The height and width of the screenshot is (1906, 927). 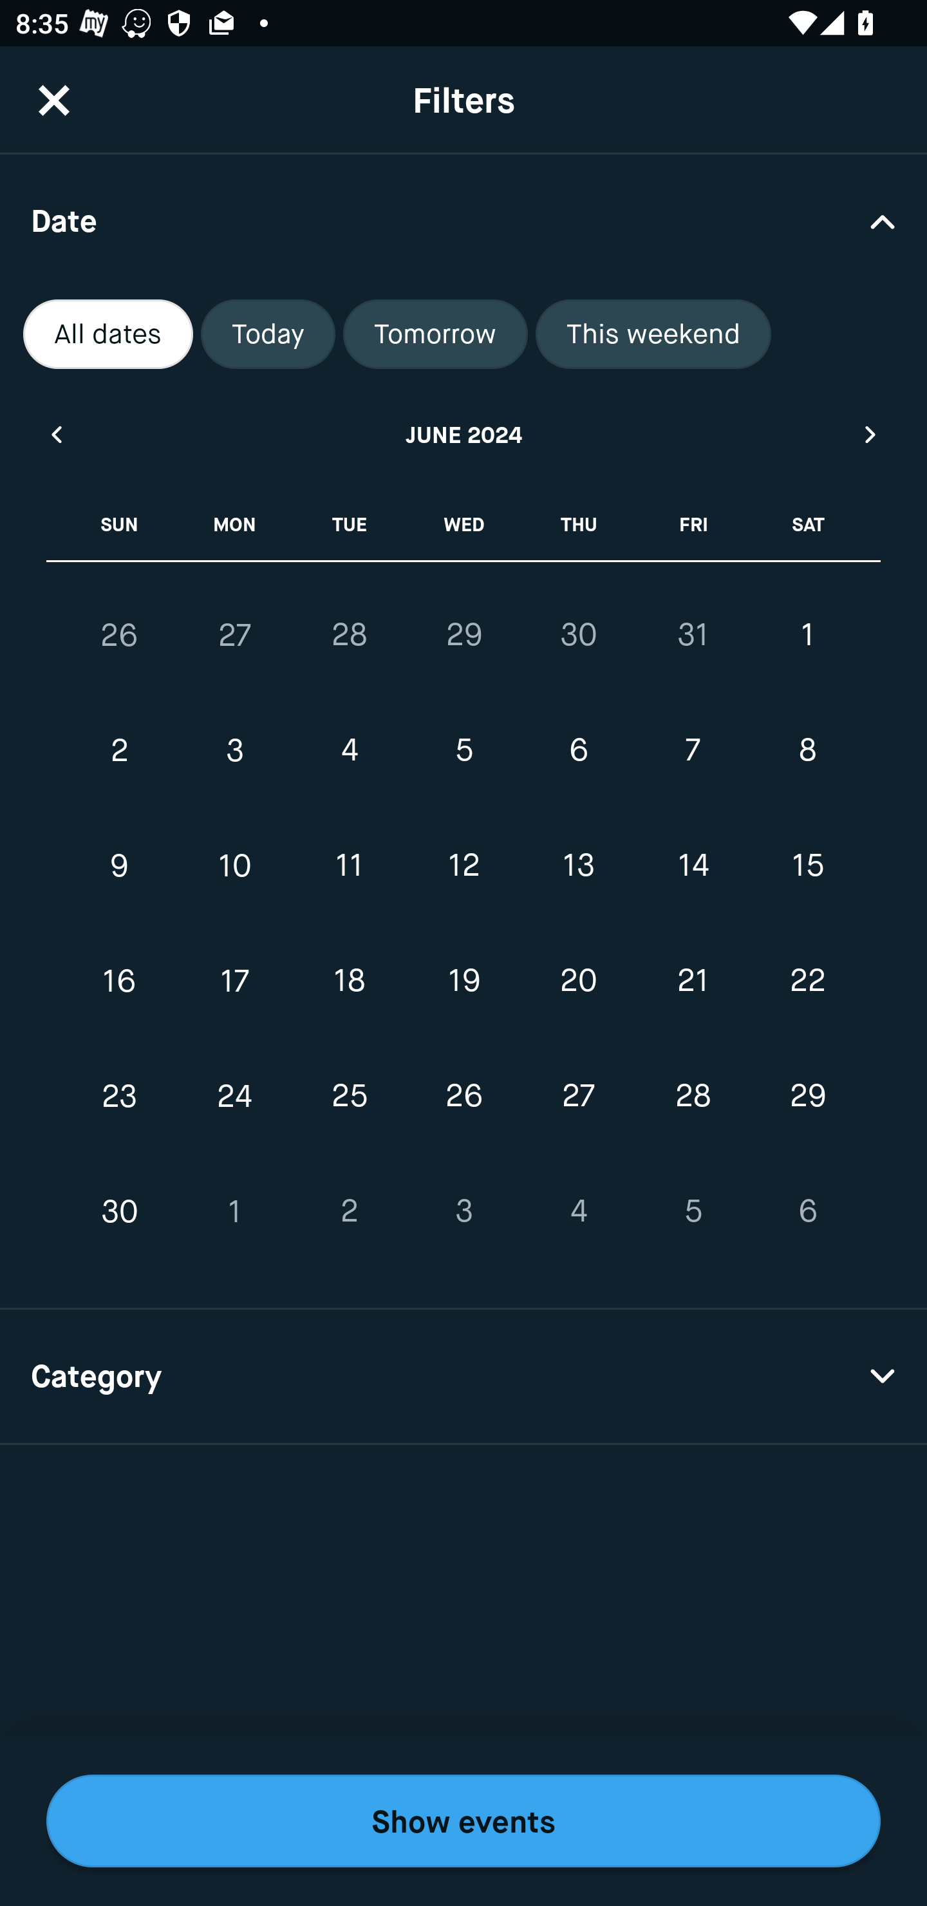 I want to click on 11, so click(x=349, y=865).